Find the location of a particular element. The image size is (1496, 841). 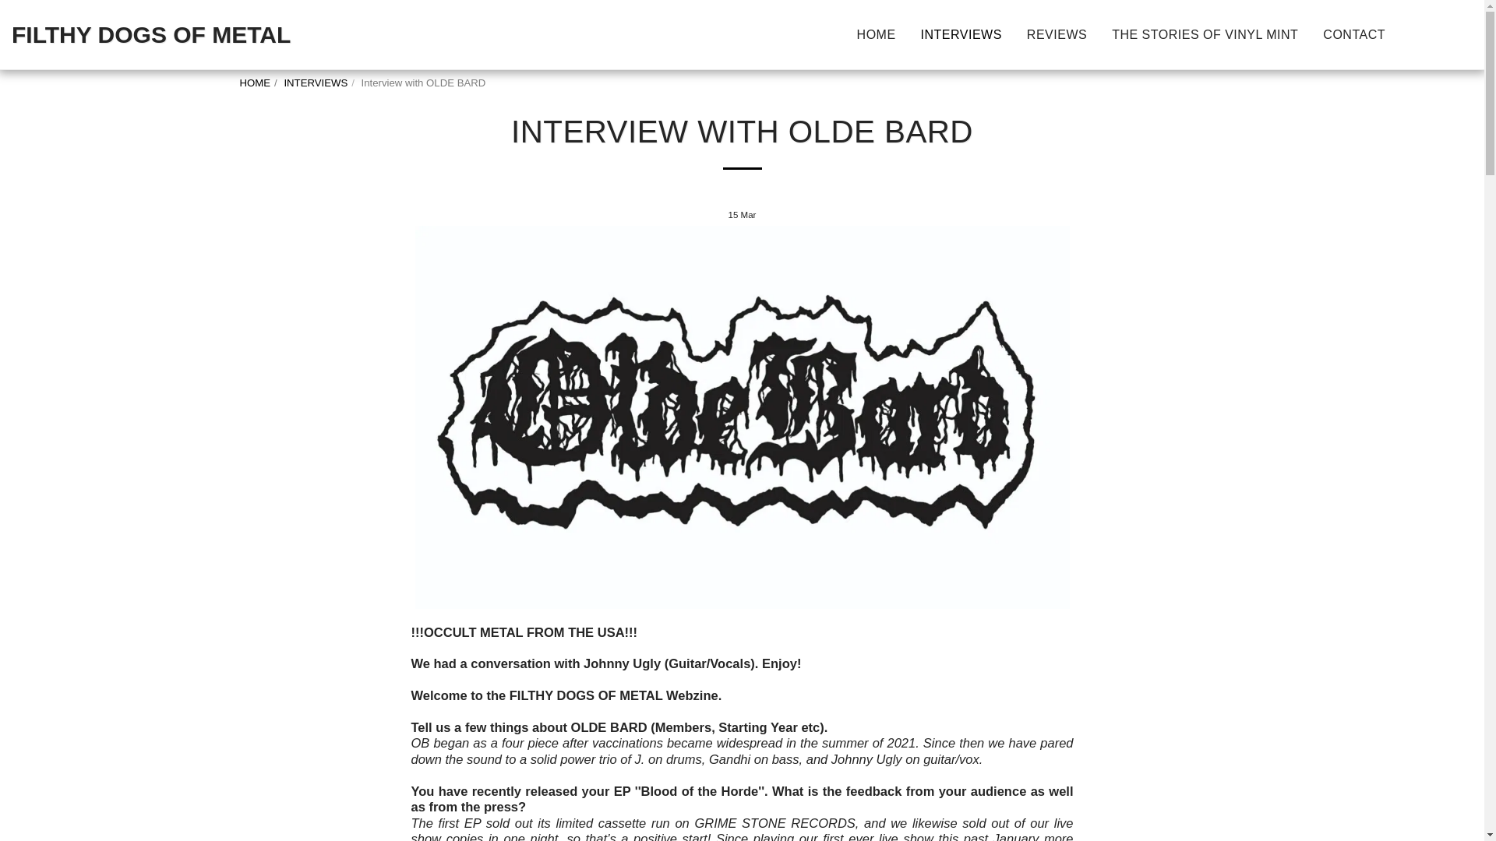

CONTACT is located at coordinates (1354, 34).